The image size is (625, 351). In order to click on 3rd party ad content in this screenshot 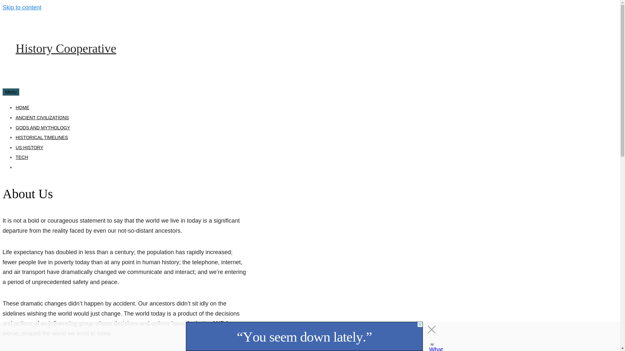, I will do `click(304, 336)`.